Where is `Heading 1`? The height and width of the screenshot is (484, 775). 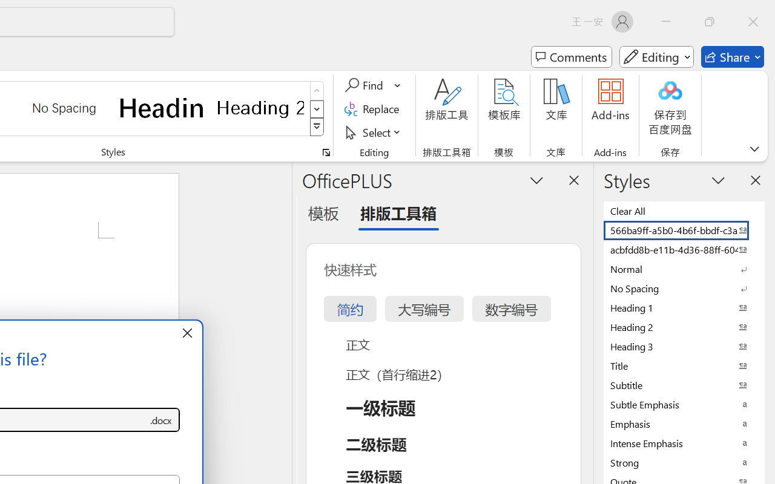 Heading 1 is located at coordinates (162, 108).